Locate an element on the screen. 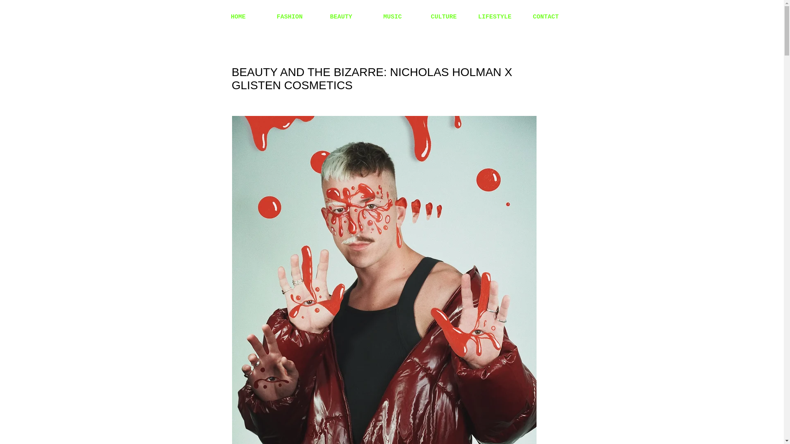  BEAUTY is located at coordinates (341, 17).